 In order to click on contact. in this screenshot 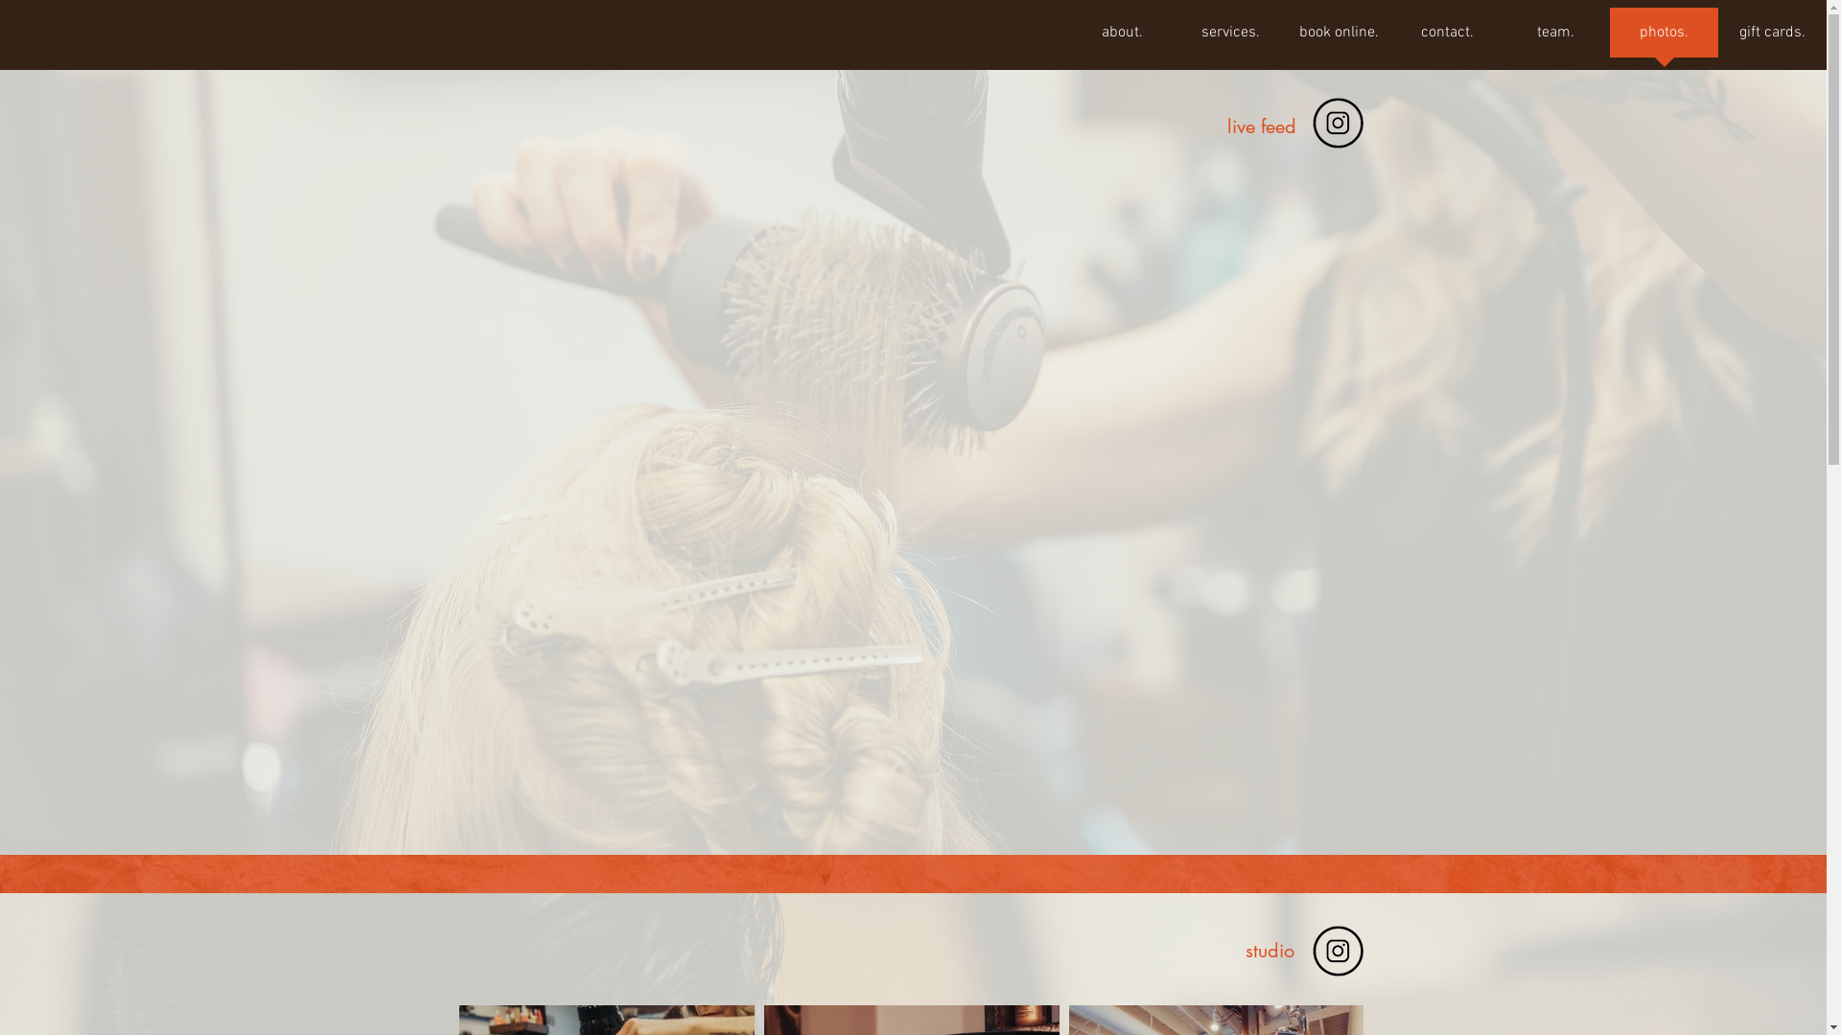, I will do `click(1448, 38)`.